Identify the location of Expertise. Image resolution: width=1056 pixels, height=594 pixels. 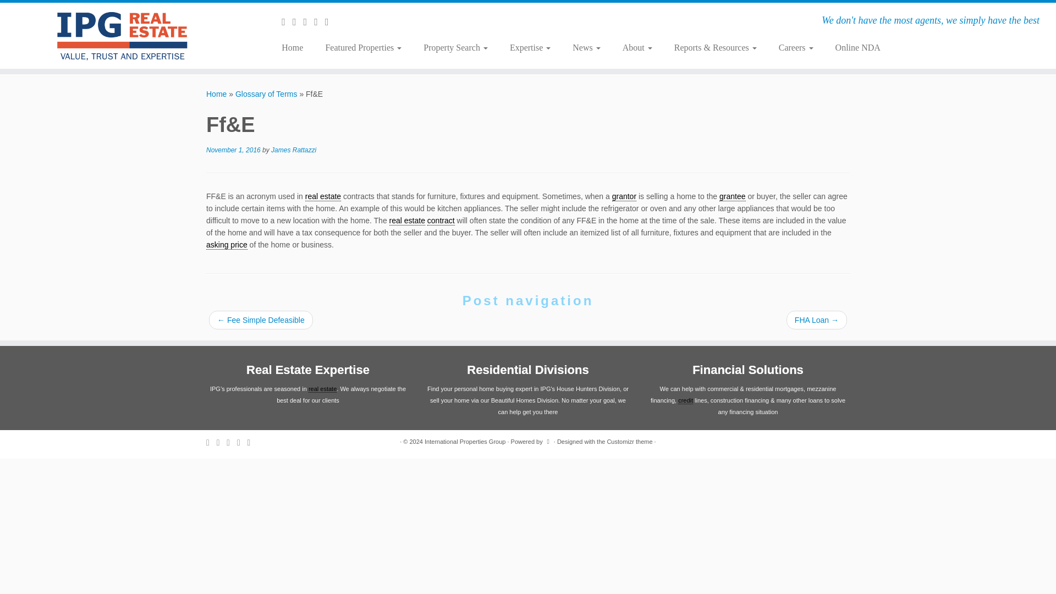
(530, 47).